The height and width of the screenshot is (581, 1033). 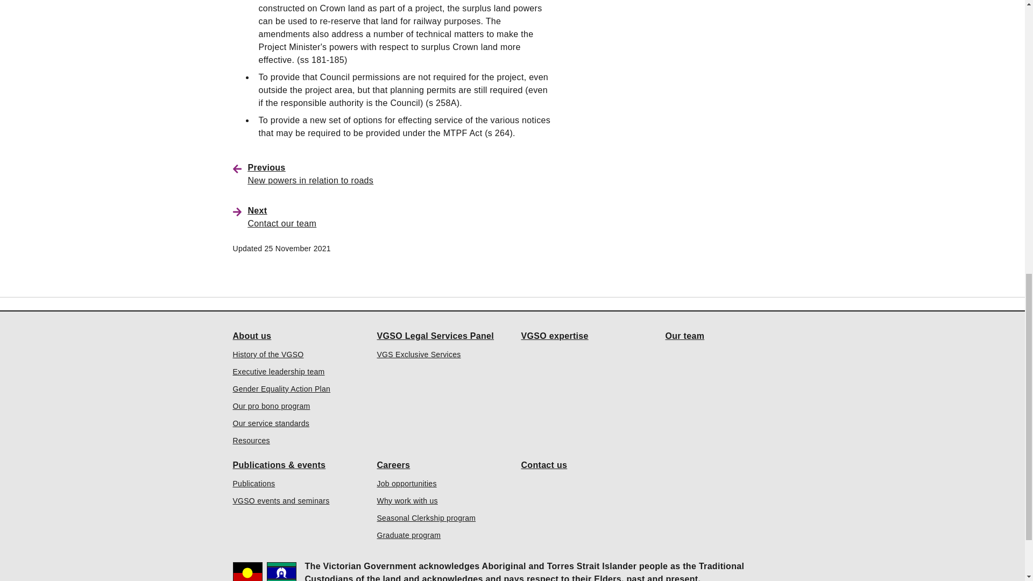 I want to click on History of the VGSO, so click(x=268, y=354).